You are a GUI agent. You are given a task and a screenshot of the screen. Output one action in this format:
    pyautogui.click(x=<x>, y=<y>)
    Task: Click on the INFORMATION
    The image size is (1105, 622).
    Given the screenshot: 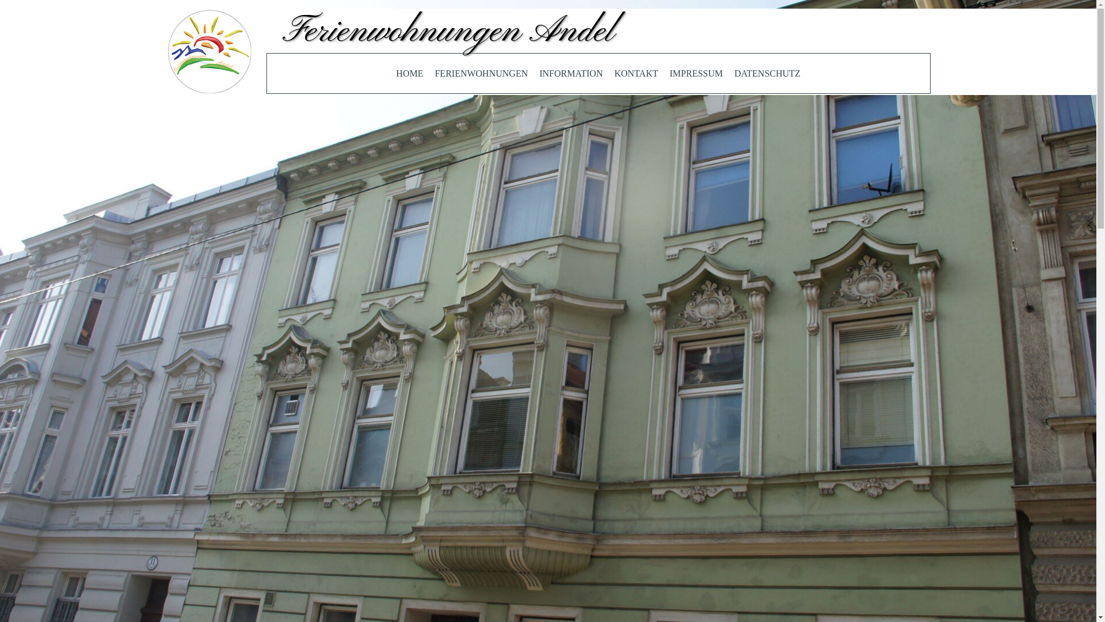 What is the action you would take?
    pyautogui.click(x=571, y=74)
    